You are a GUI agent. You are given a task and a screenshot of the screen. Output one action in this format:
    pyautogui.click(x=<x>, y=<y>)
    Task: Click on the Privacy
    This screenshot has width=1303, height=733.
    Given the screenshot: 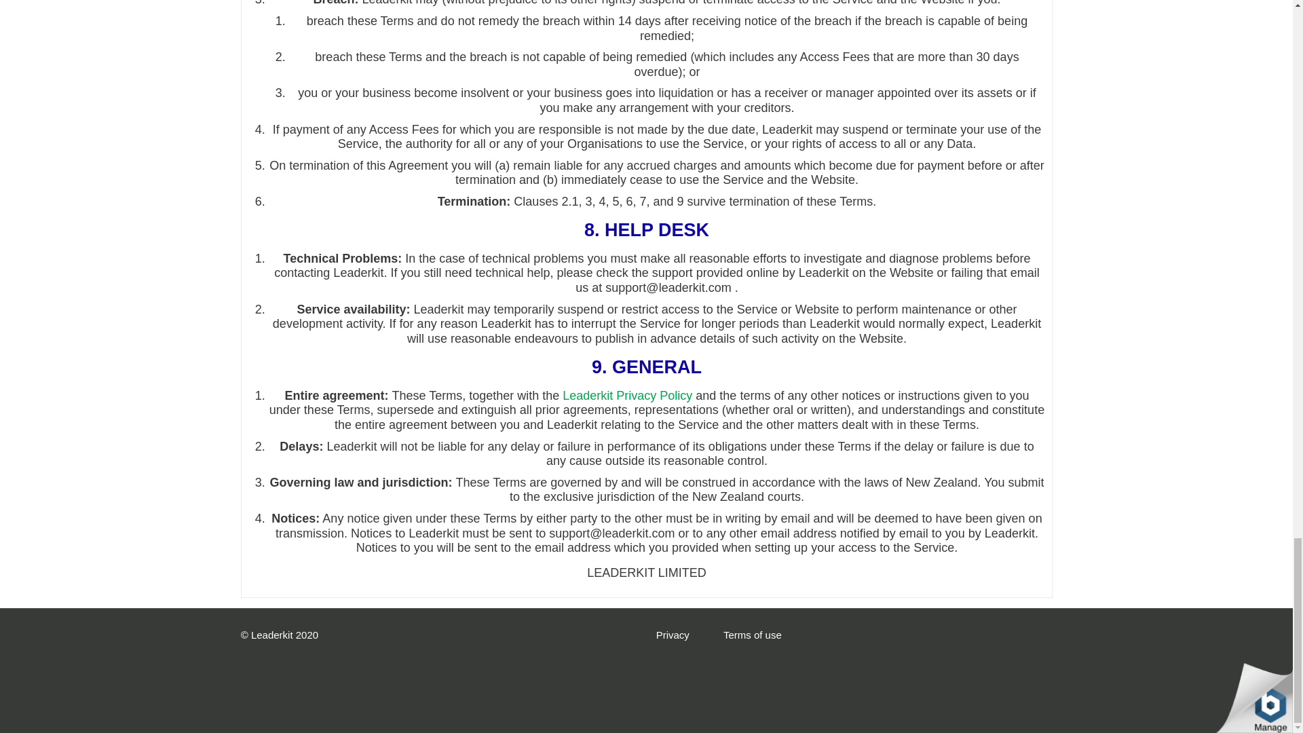 What is the action you would take?
    pyautogui.click(x=673, y=634)
    